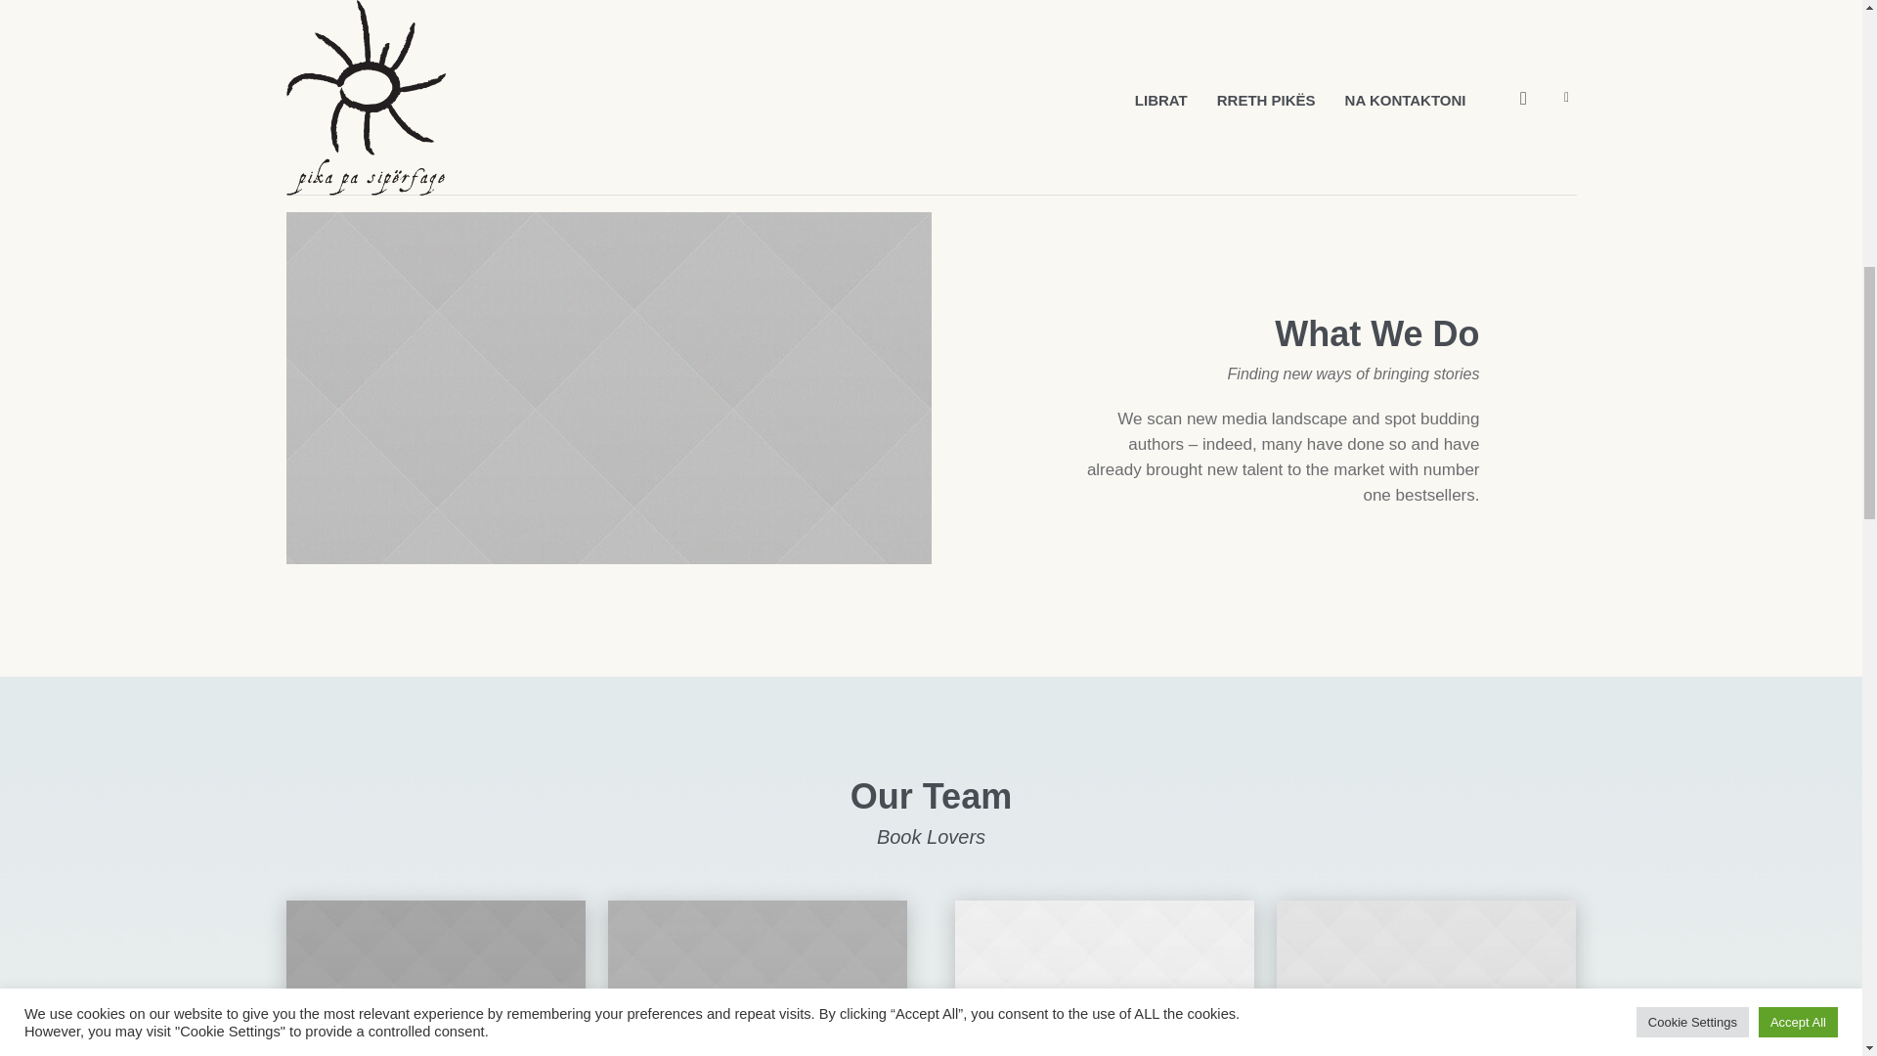 The height and width of the screenshot is (1056, 1877). I want to click on Max Surfer, so click(1425, 1047).